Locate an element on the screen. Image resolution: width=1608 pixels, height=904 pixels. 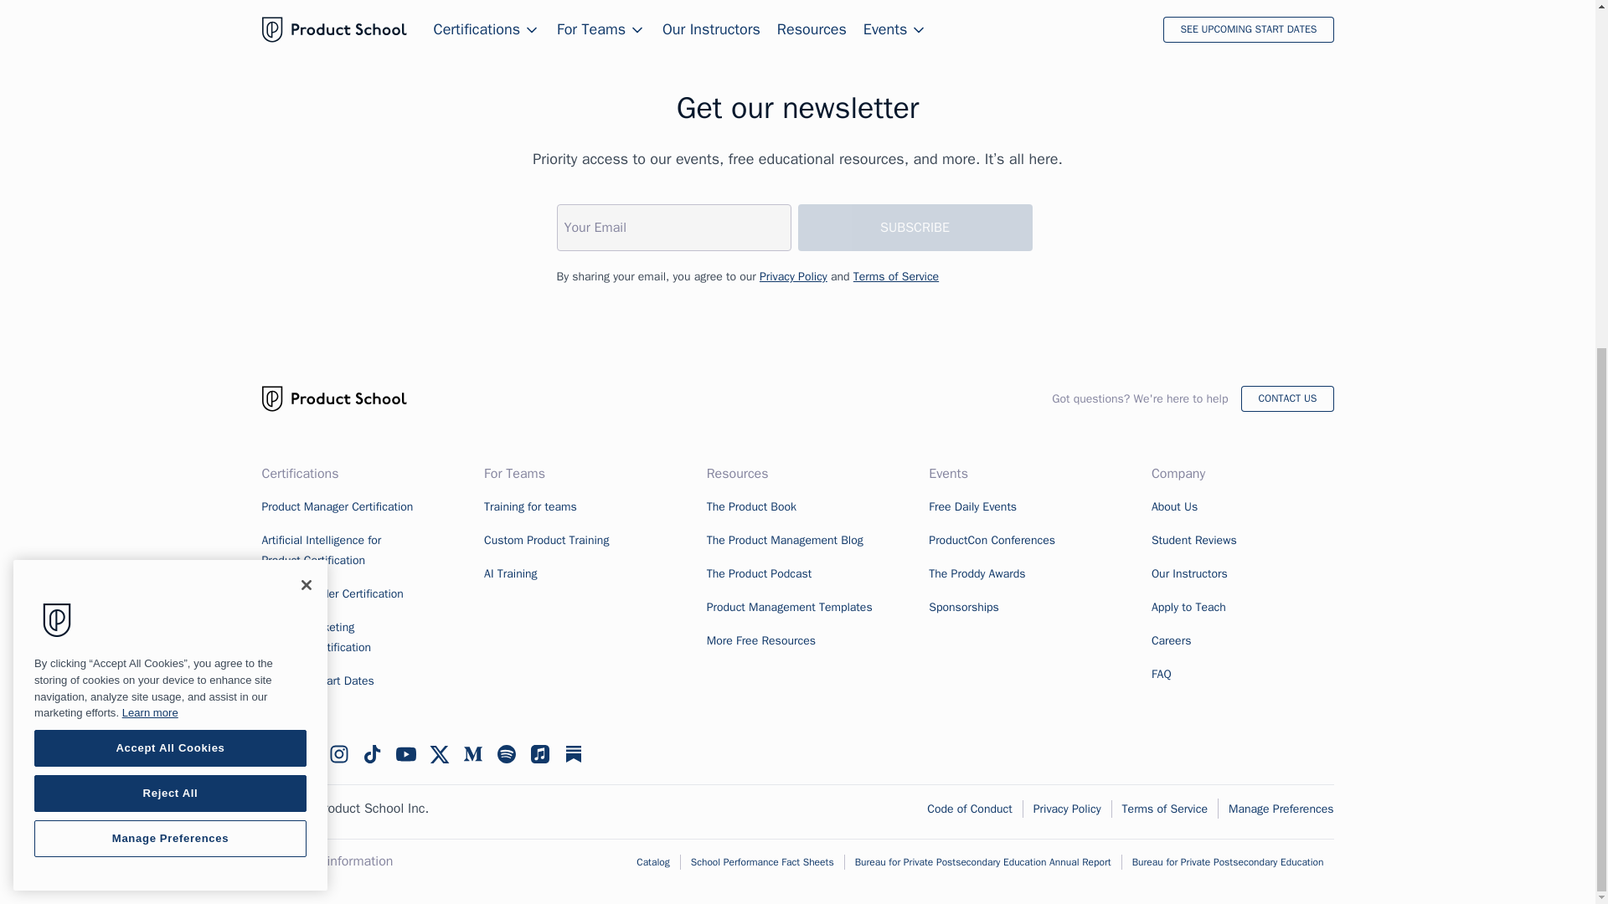
The Proddy Awards is located at coordinates (977, 574).